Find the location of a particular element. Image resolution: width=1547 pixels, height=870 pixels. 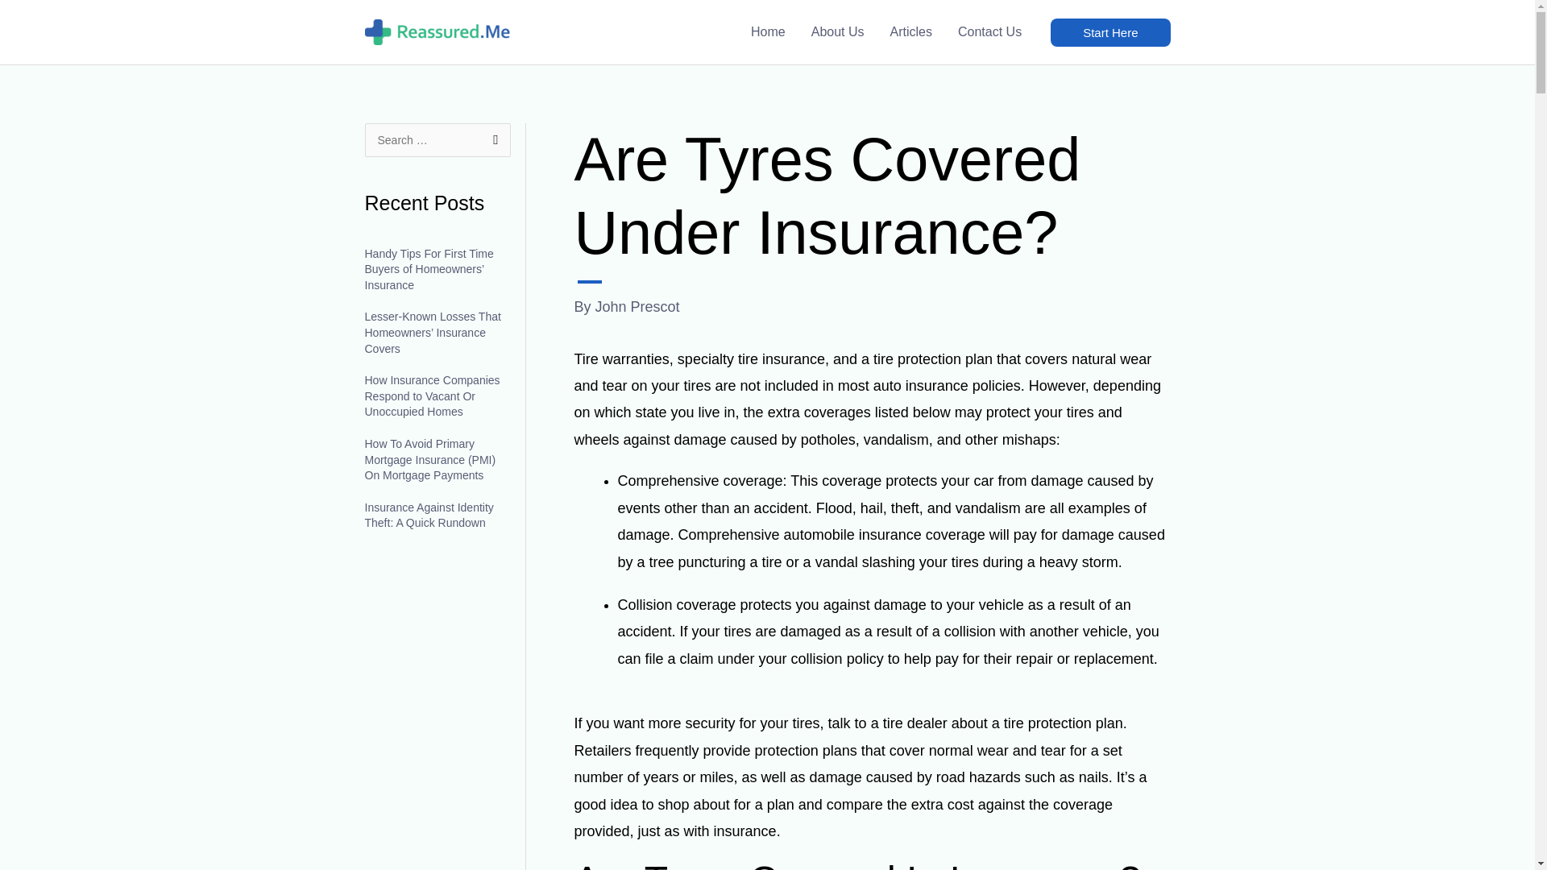

About Us is located at coordinates (837, 32).